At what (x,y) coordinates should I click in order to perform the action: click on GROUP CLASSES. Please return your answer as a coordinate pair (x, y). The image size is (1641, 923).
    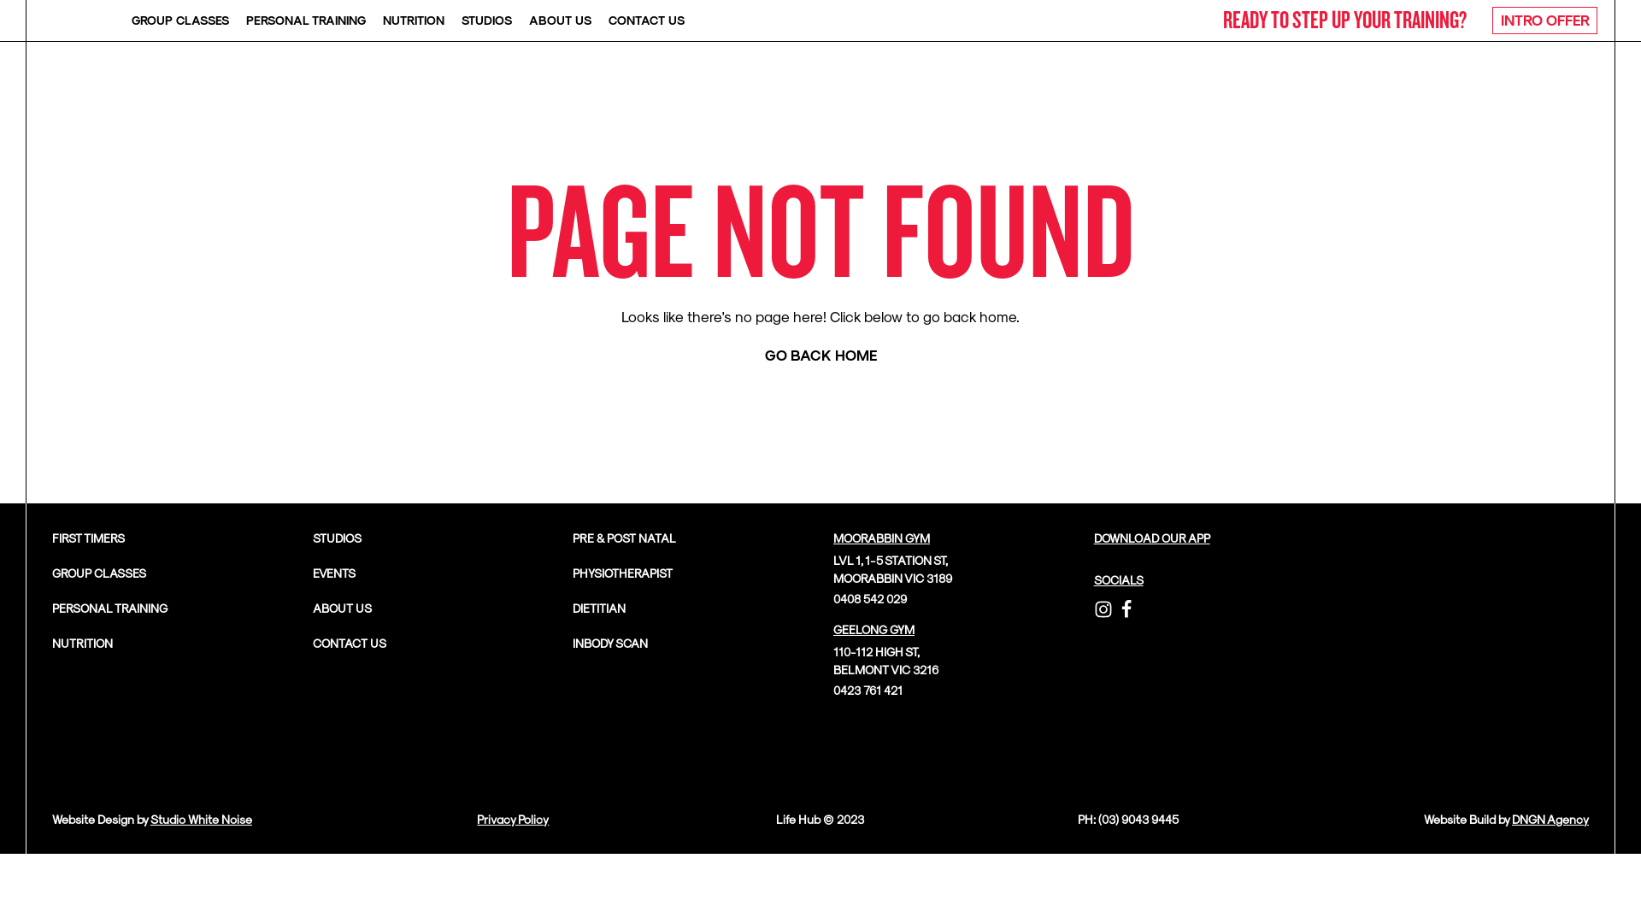
    Looking at the image, I should click on (99, 573).